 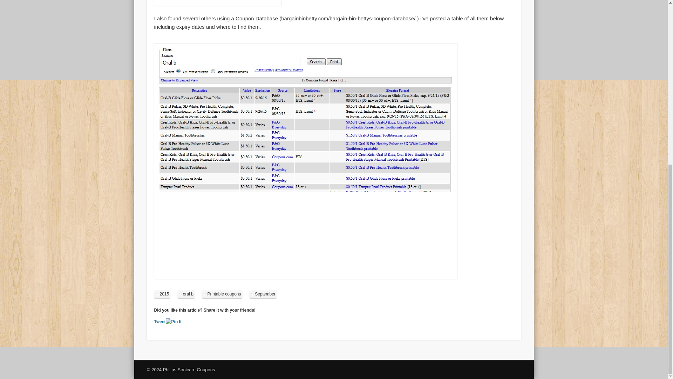 What do you see at coordinates (160, 322) in the screenshot?
I see `Tweet` at bounding box center [160, 322].